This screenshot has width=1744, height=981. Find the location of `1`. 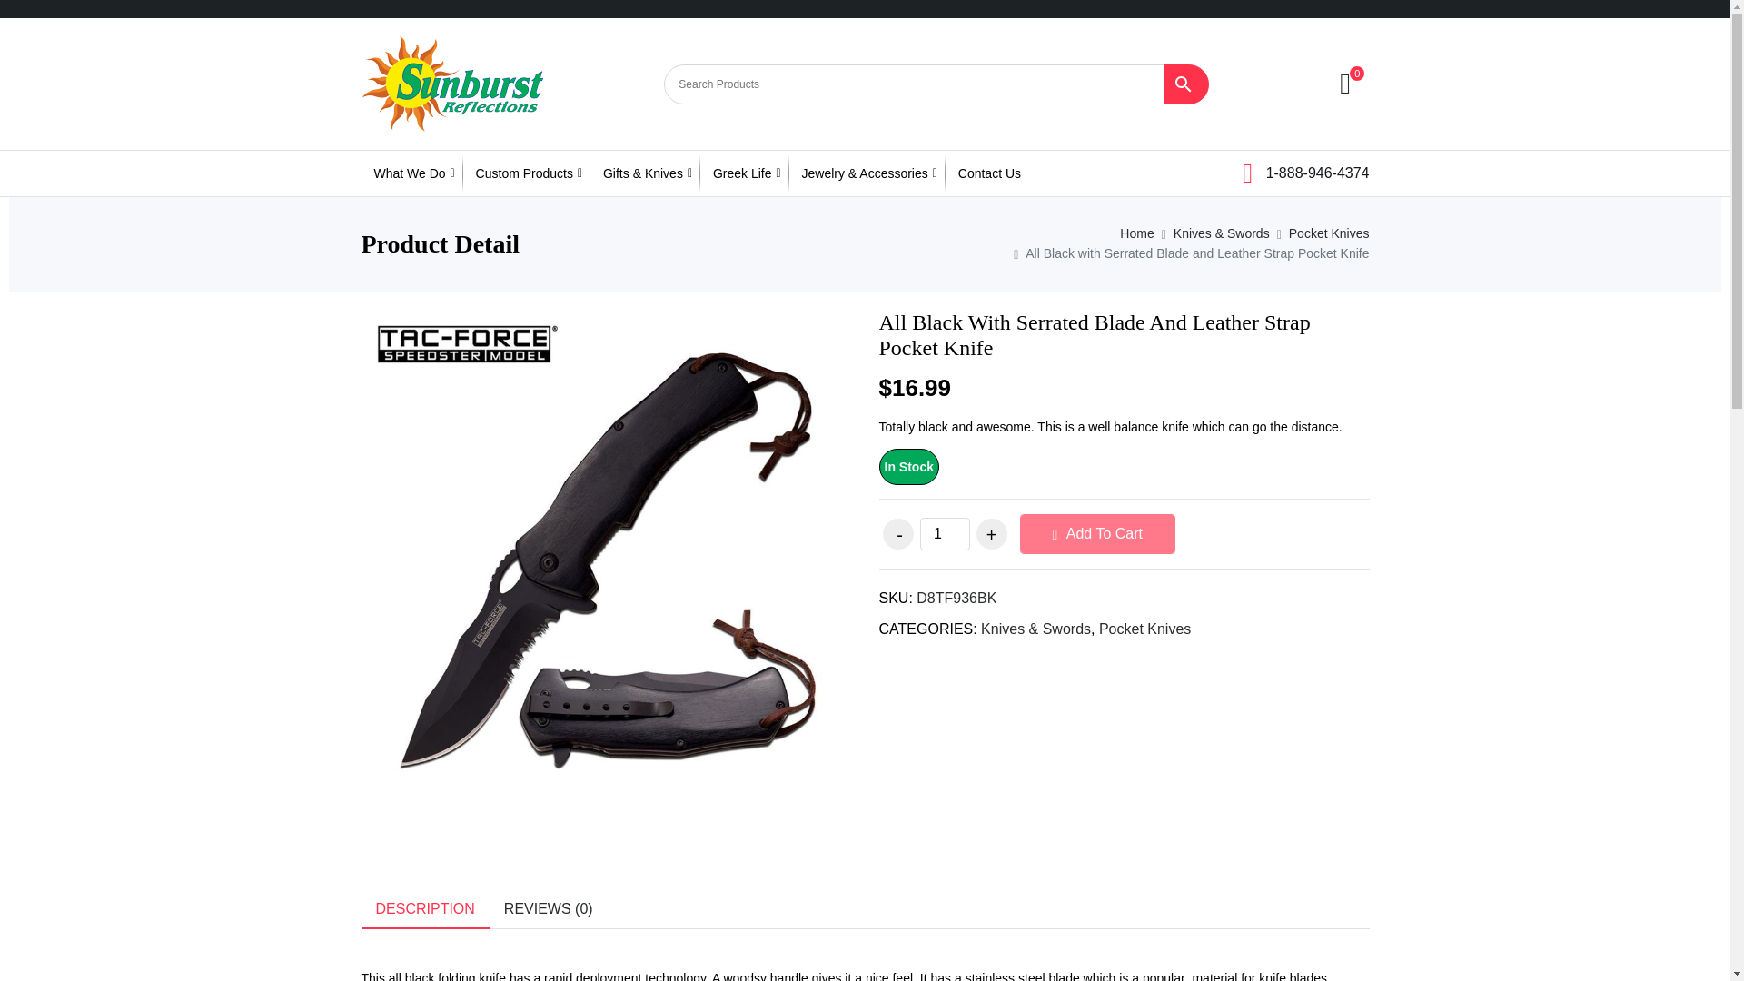

1 is located at coordinates (944, 534).